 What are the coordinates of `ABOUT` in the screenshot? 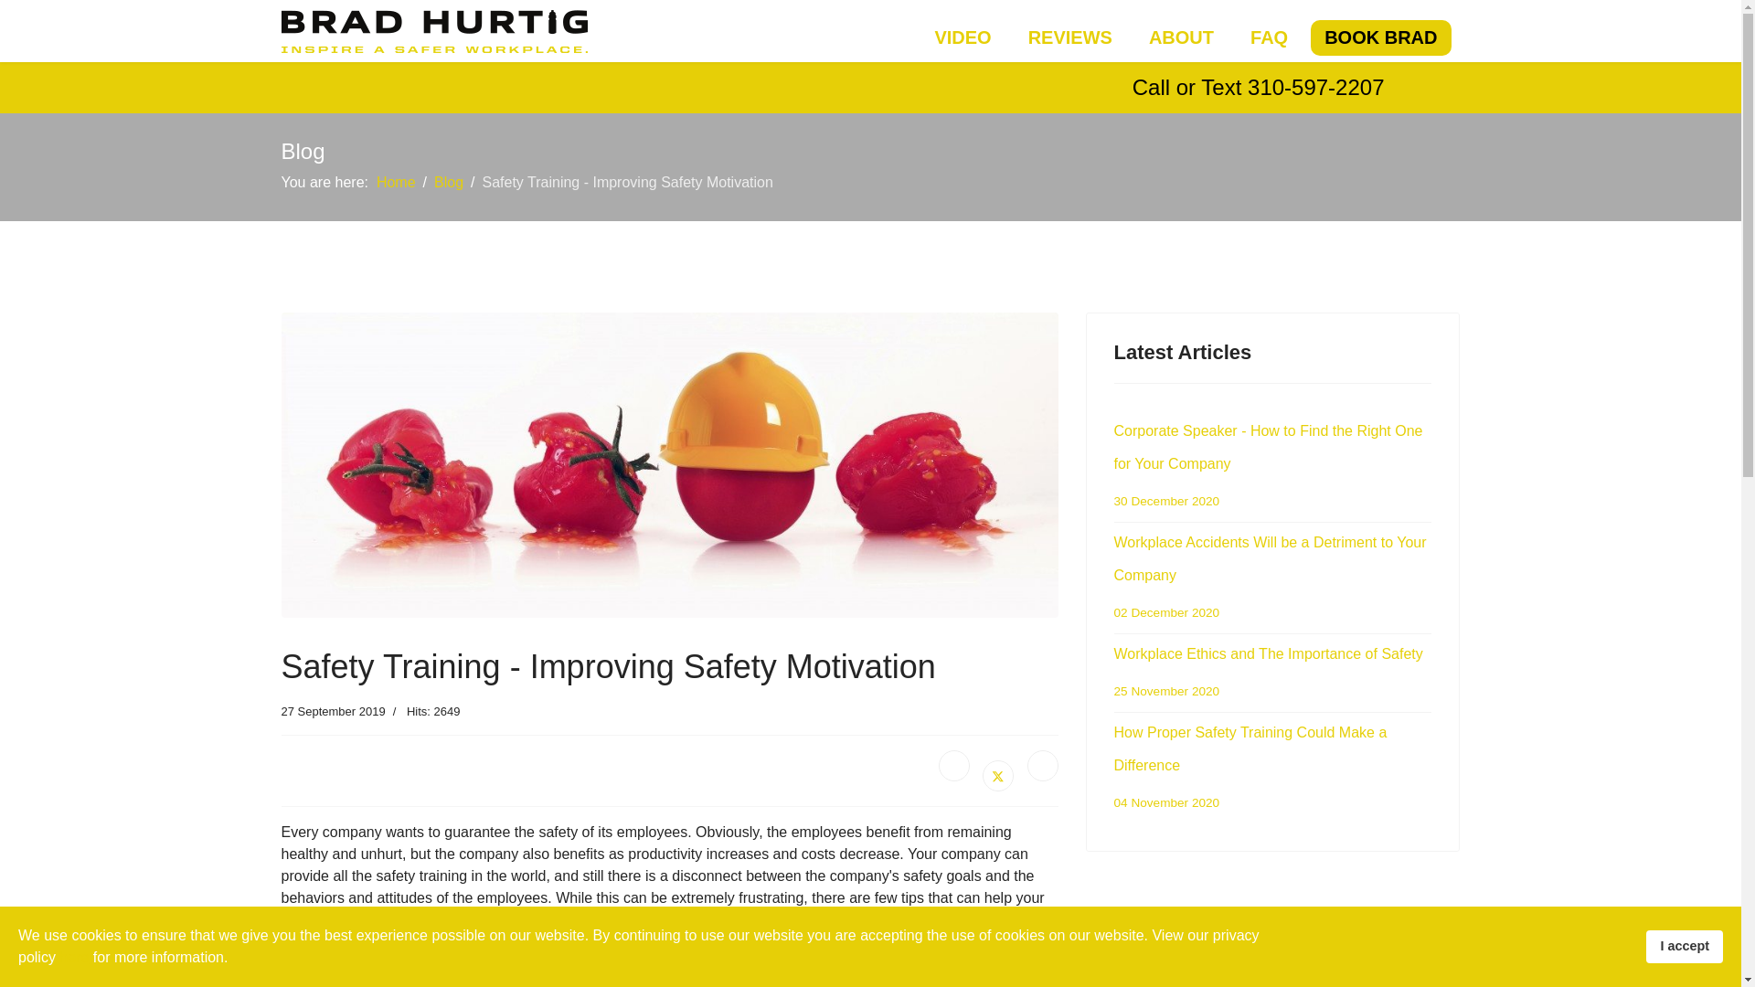 It's located at (1181, 37).